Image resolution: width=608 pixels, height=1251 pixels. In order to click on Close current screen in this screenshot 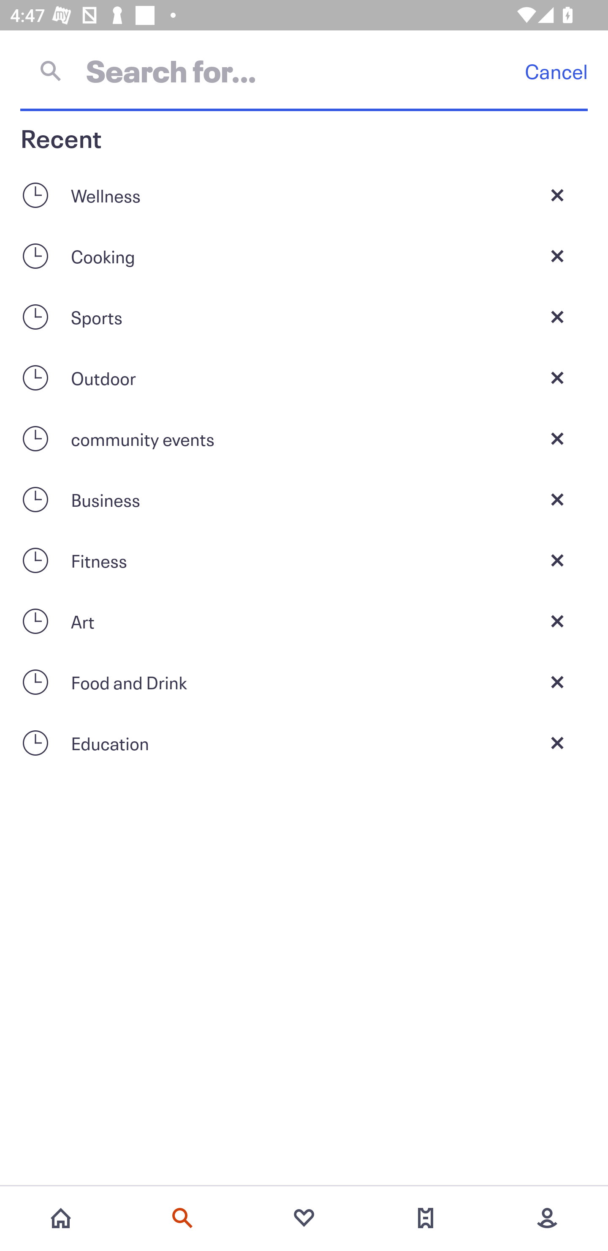, I will do `click(557, 500)`.